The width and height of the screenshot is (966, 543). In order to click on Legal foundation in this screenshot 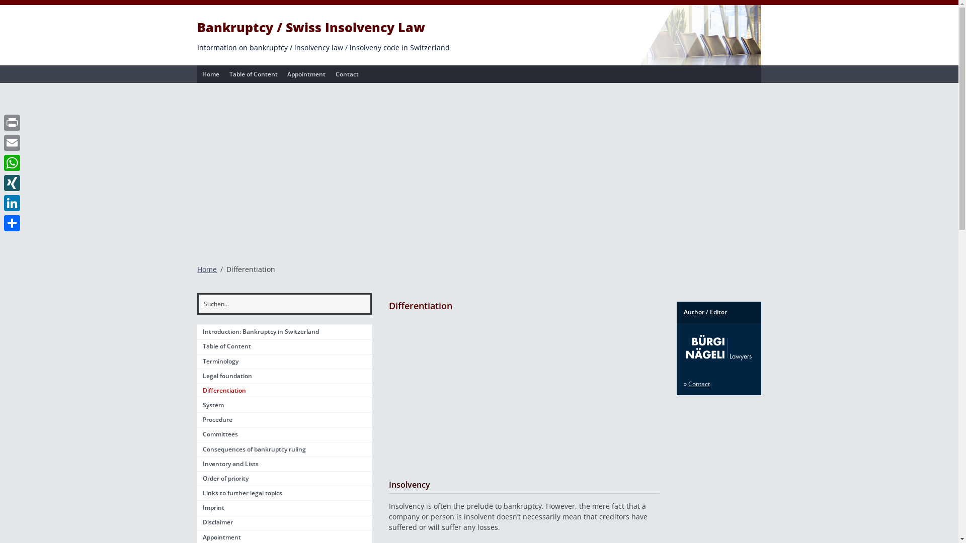, I will do `click(285, 376)`.